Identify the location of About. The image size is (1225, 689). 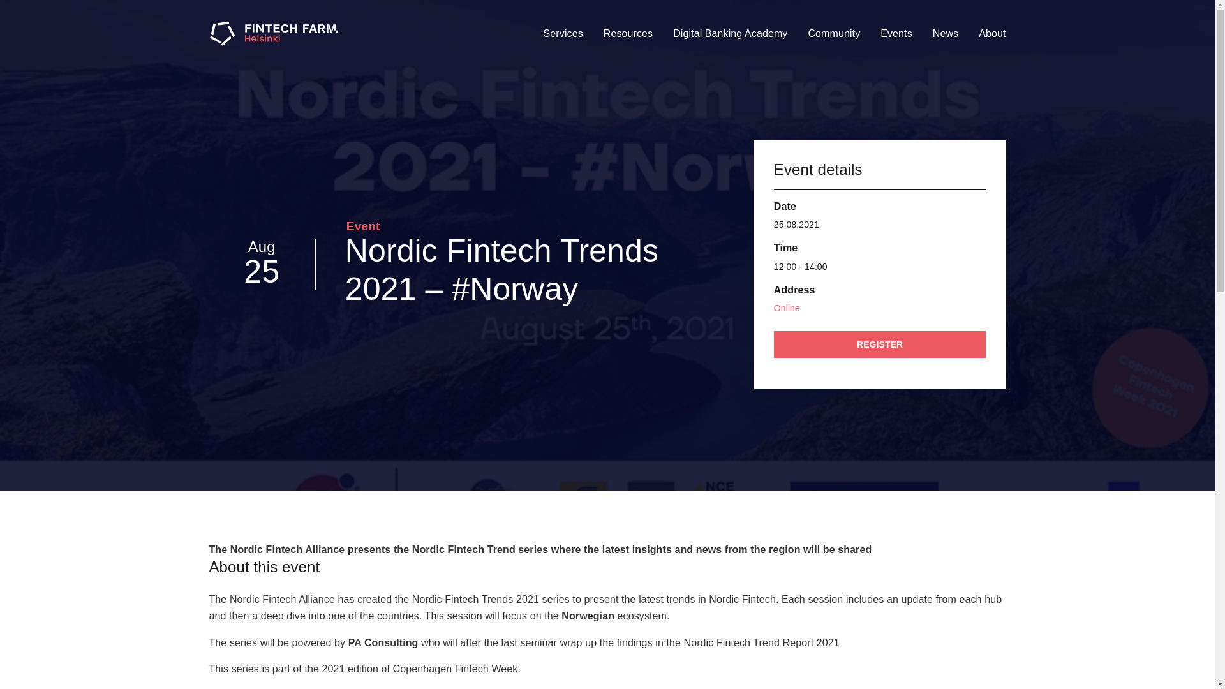
(991, 33).